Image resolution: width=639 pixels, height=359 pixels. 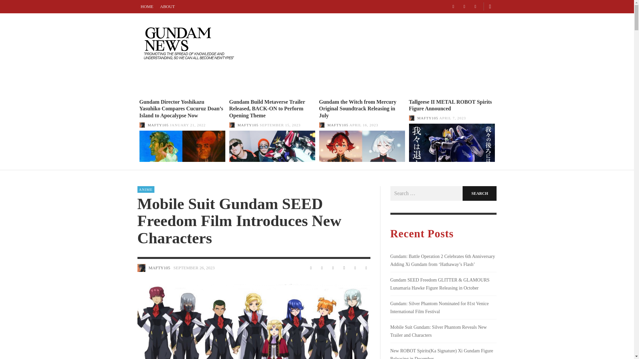 What do you see at coordinates (450, 105) in the screenshot?
I see `Tallgeese II METAL ROBOT Spirits Figure Announced` at bounding box center [450, 105].